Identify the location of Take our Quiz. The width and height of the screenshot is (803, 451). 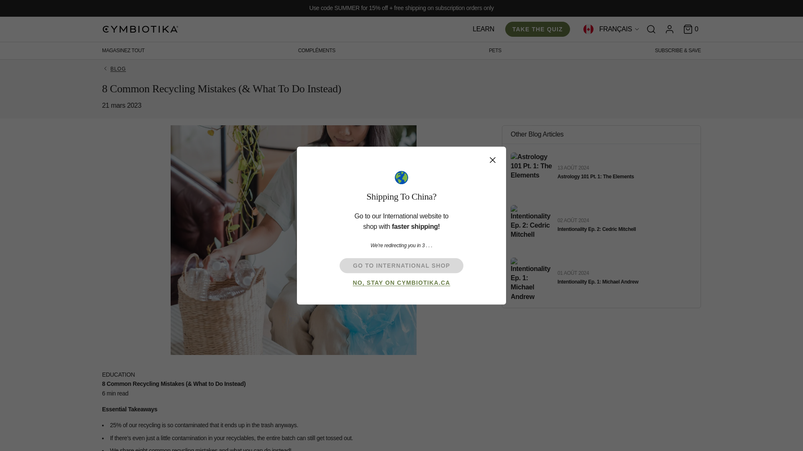
(537, 29).